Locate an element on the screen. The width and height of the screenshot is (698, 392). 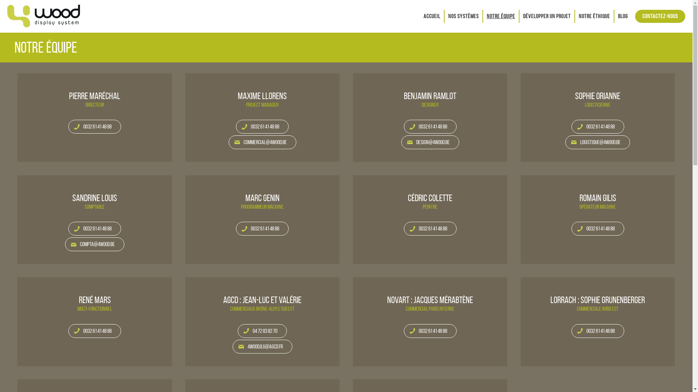
0032 61 41 48 88 is located at coordinates (262, 127).